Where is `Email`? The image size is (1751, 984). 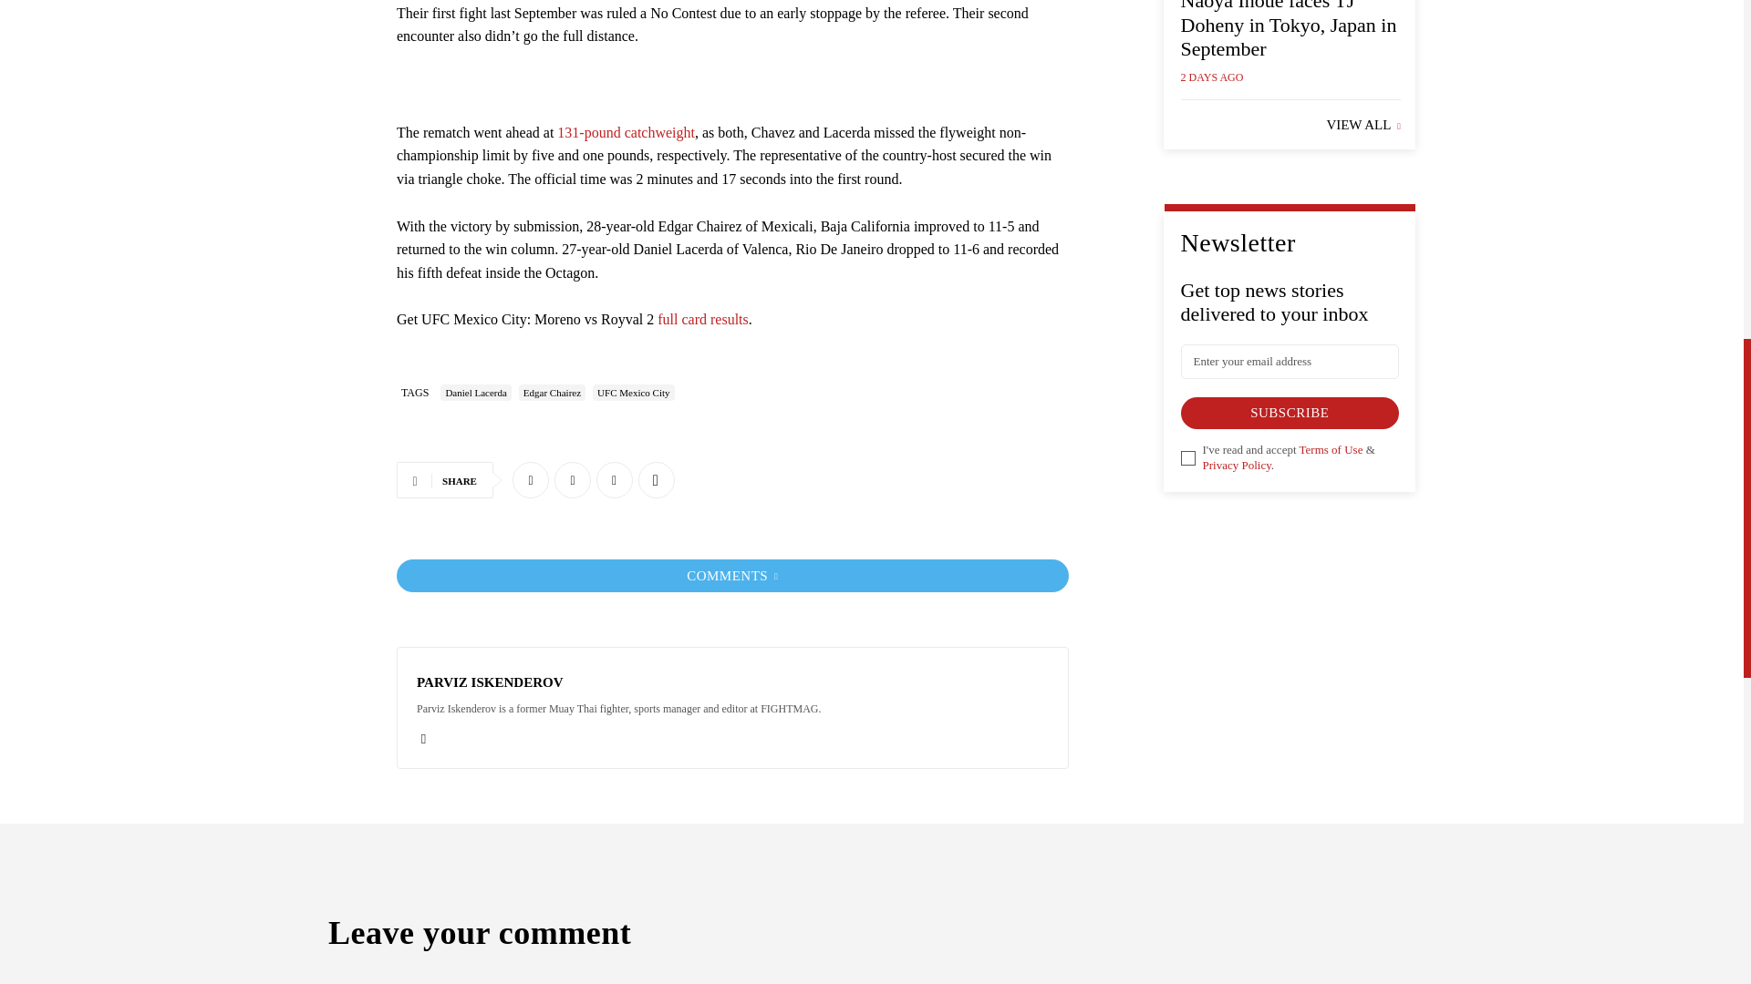
Email is located at coordinates (423, 736).